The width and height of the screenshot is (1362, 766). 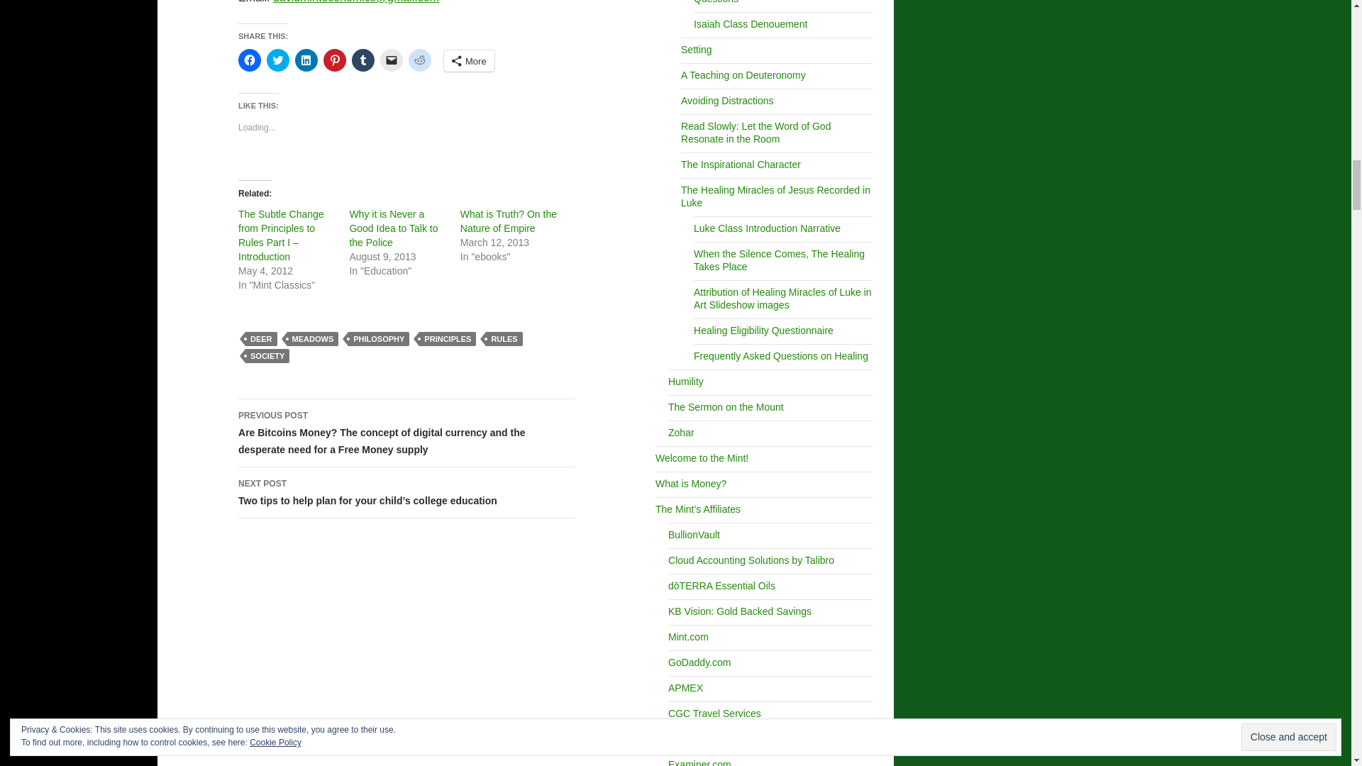 What do you see at coordinates (335, 60) in the screenshot?
I see `Click to share on Pinterest` at bounding box center [335, 60].